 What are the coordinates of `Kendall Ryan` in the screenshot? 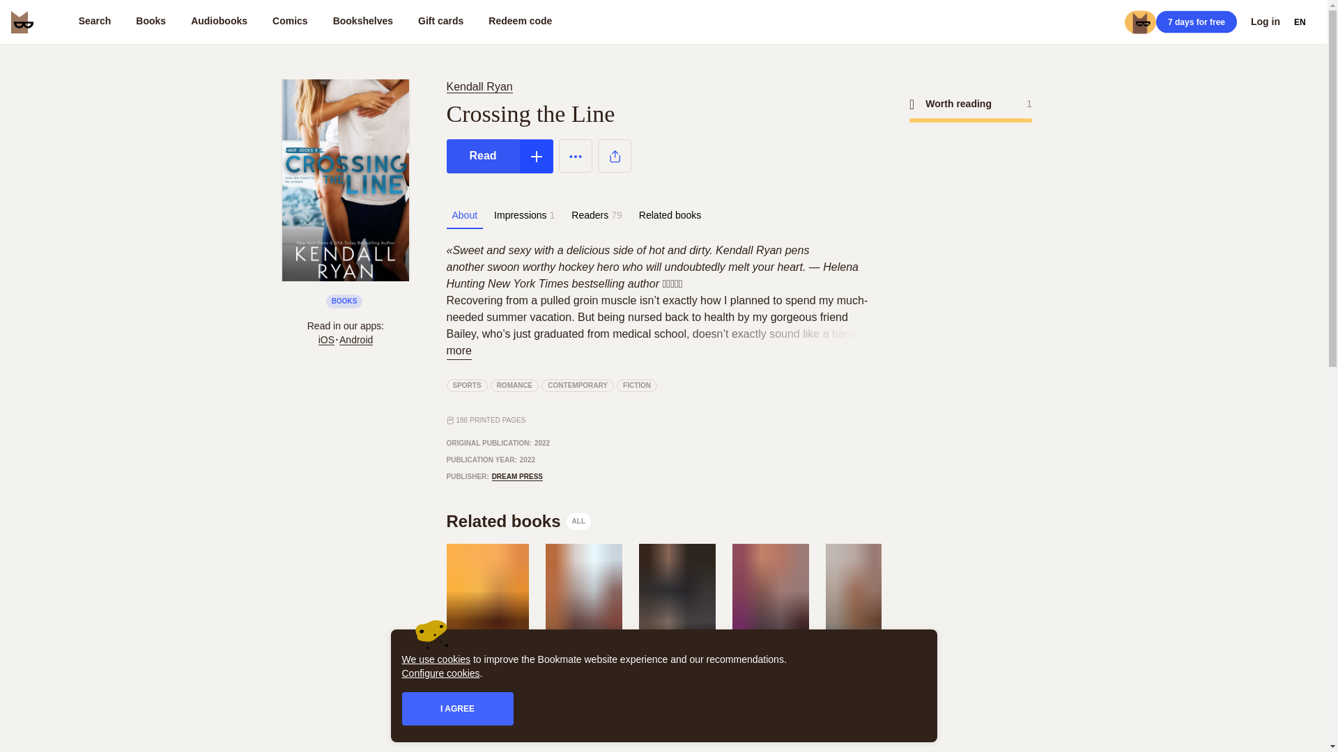 It's located at (675, 698).